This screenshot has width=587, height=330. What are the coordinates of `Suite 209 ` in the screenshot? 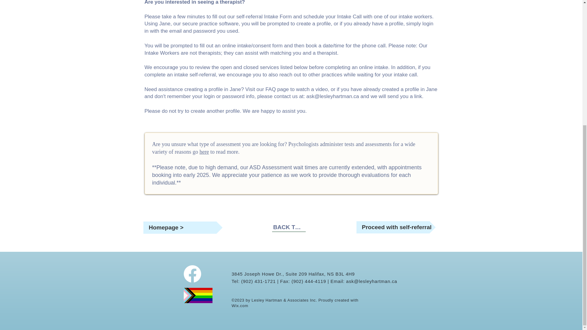 It's located at (297, 274).